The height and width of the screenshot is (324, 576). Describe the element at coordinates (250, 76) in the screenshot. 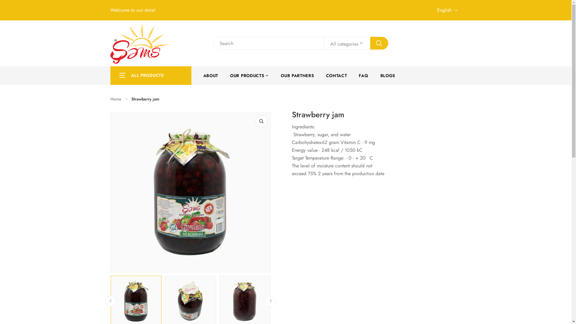

I see `OUR PRODUCTS` at that location.